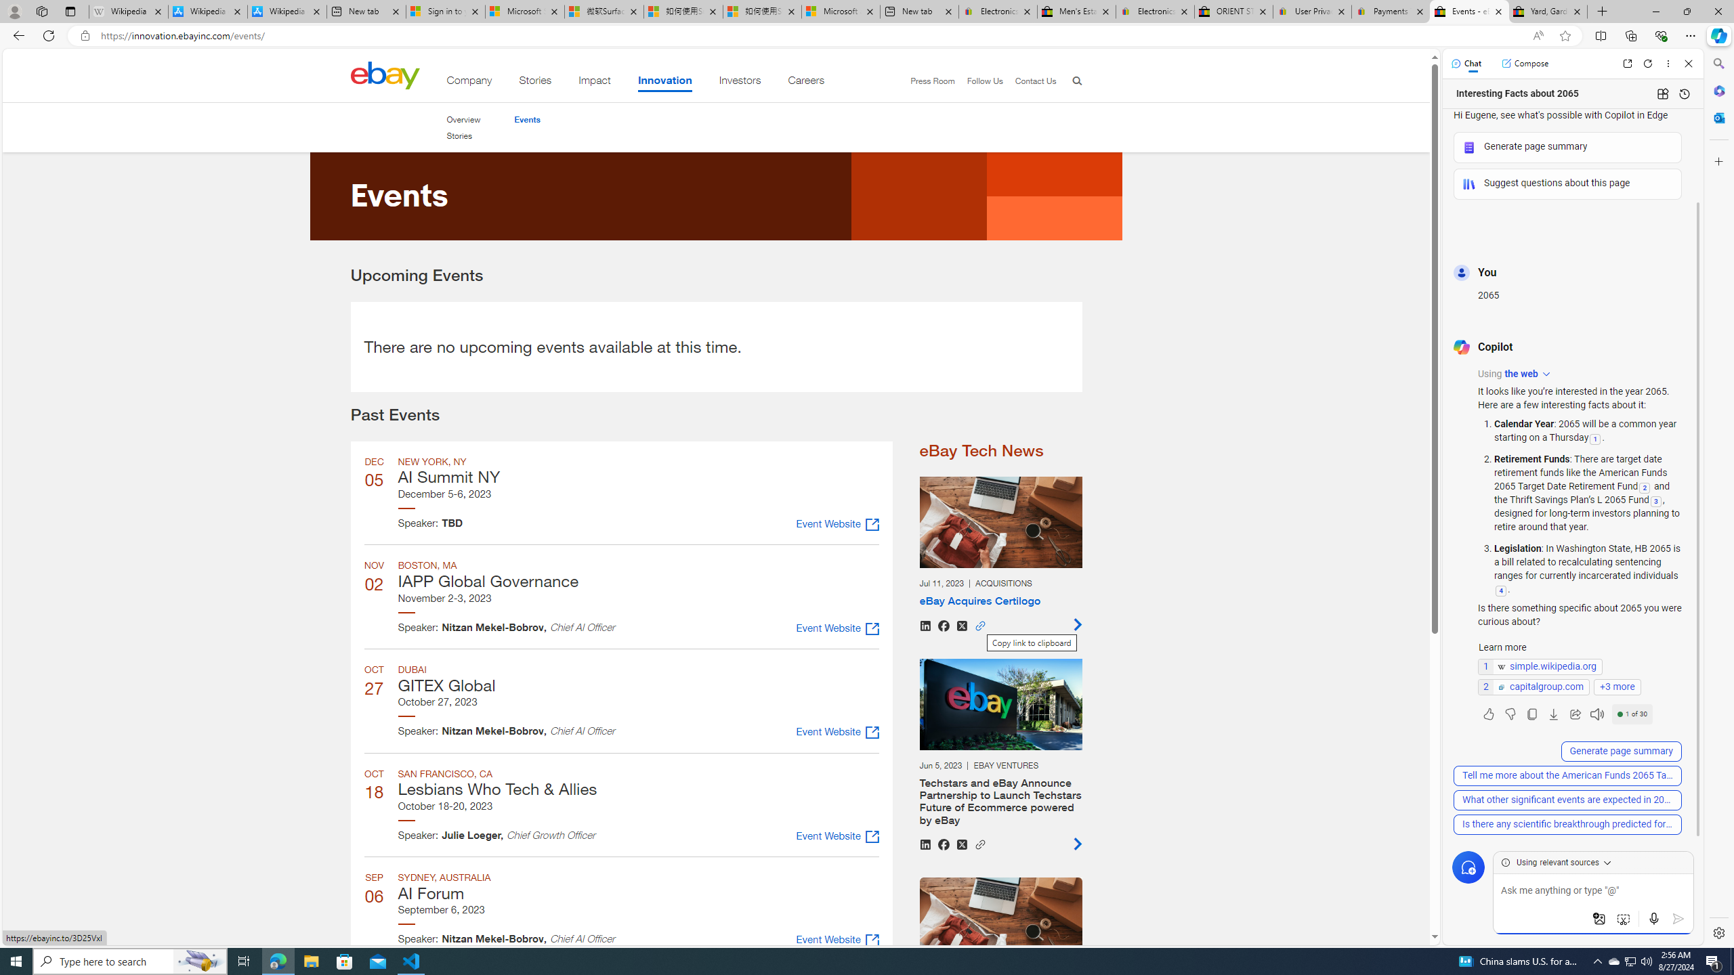 This screenshot has width=1734, height=975. What do you see at coordinates (985, 81) in the screenshot?
I see `Follow Us` at bounding box center [985, 81].